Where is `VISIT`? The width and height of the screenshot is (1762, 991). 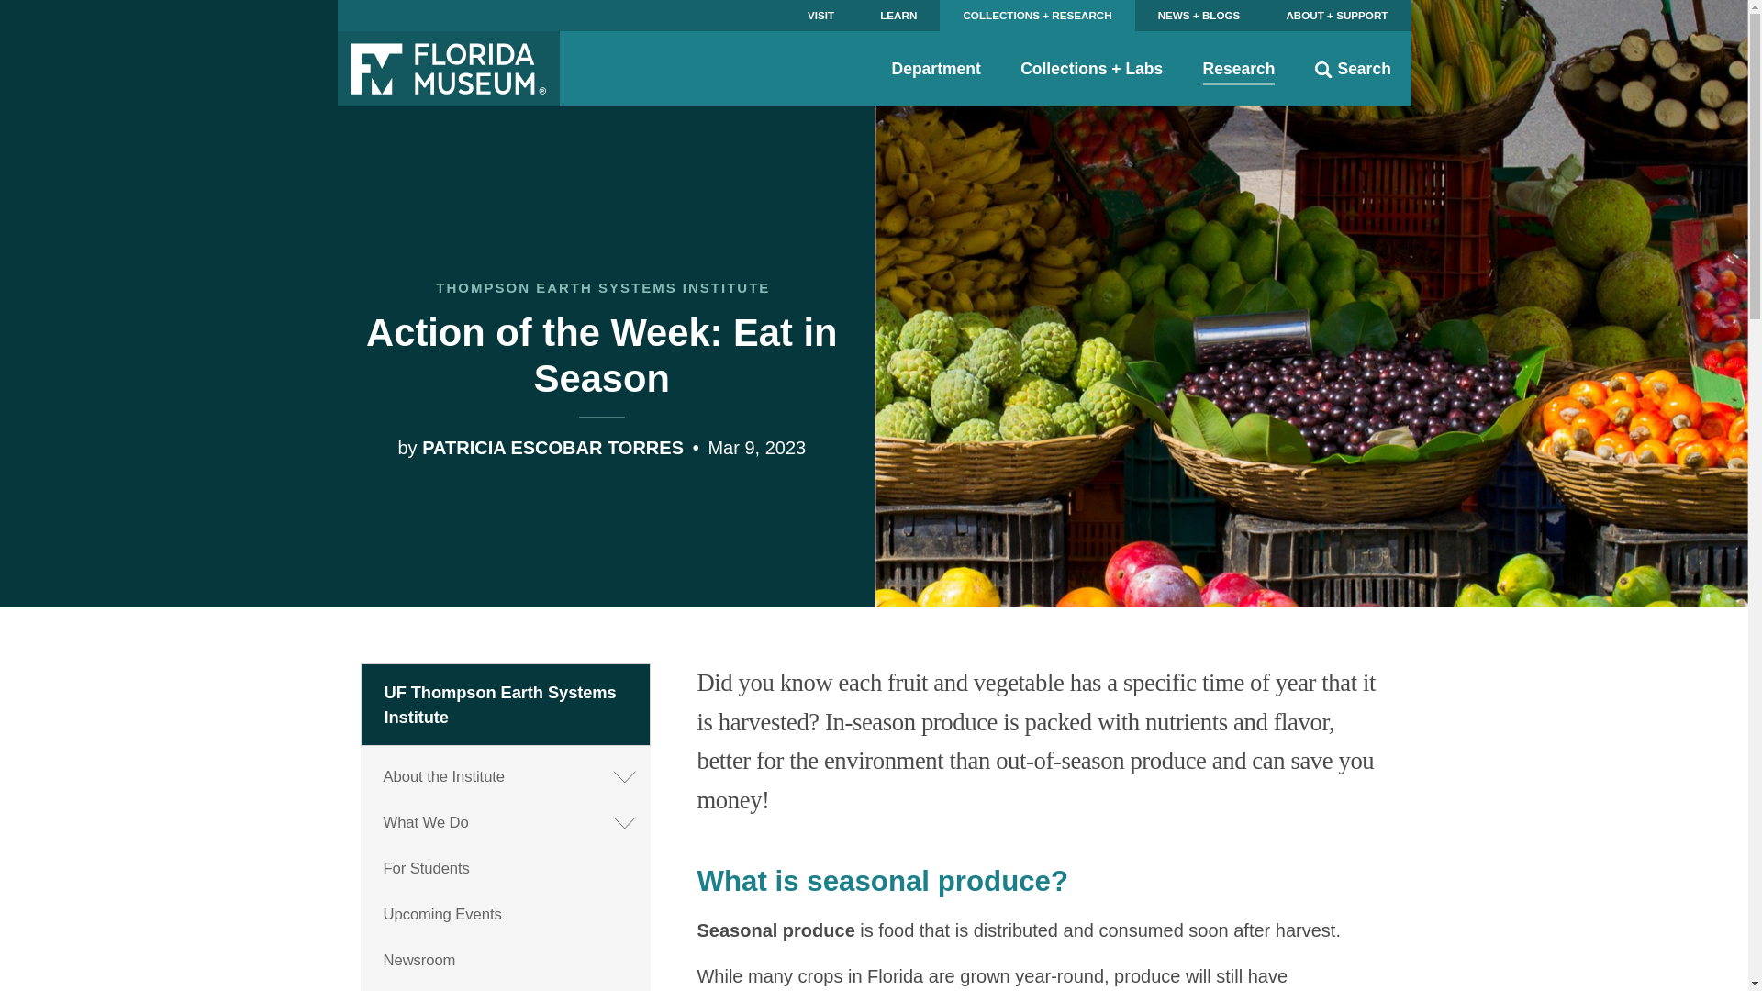
VISIT is located at coordinates (820, 15).